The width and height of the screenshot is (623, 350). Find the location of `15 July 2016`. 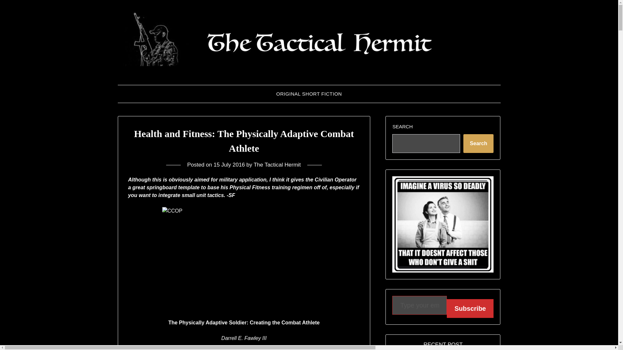

15 July 2016 is located at coordinates (229, 165).